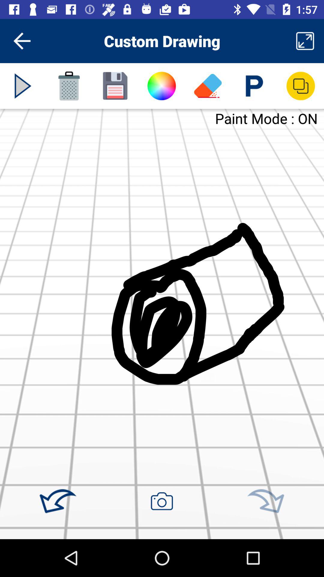 Image resolution: width=324 pixels, height=577 pixels. What do you see at coordinates (305, 41) in the screenshot?
I see `turn off item to the right of custom drawing item` at bounding box center [305, 41].